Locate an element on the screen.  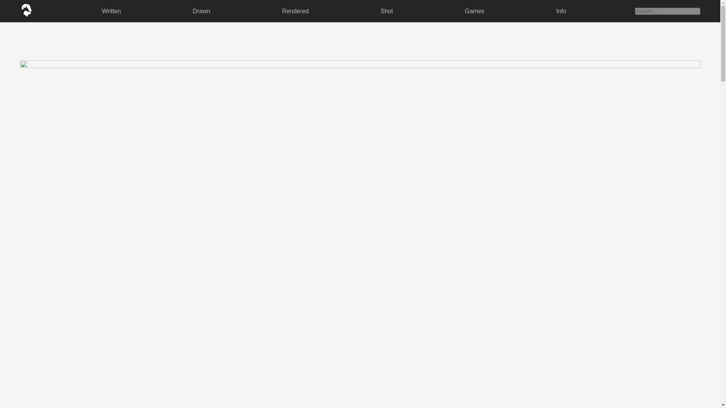
Drawn is located at coordinates (201, 11).